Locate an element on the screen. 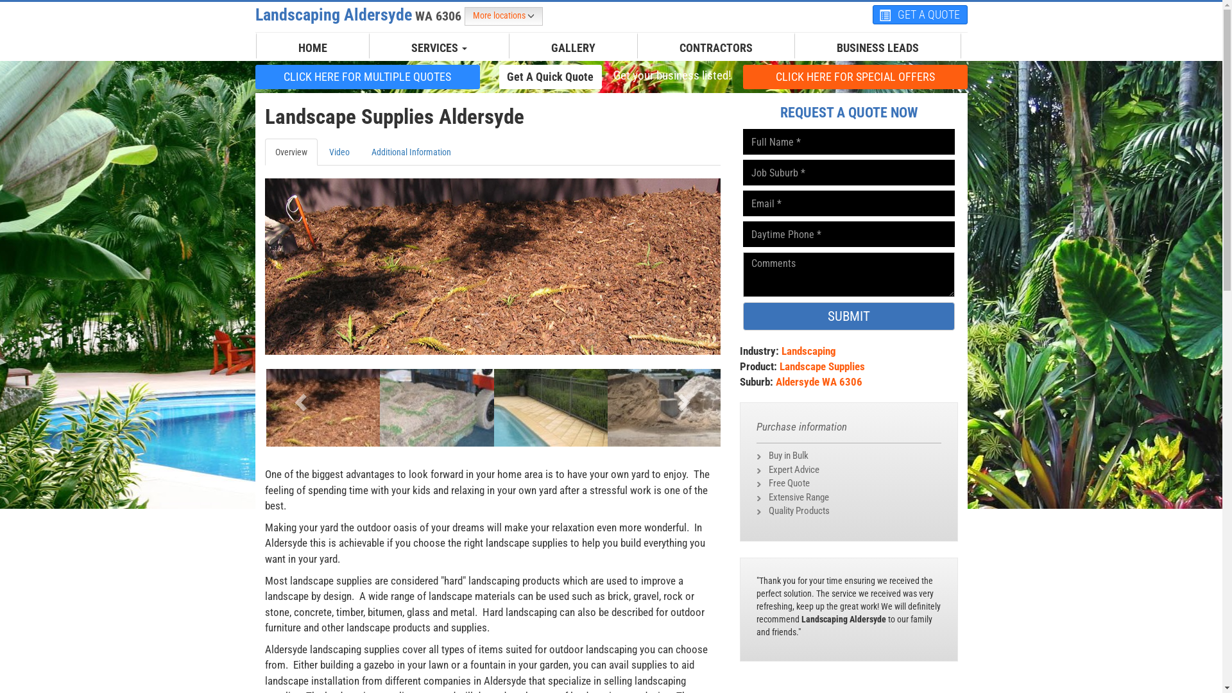  GALLERY is located at coordinates (574, 48).